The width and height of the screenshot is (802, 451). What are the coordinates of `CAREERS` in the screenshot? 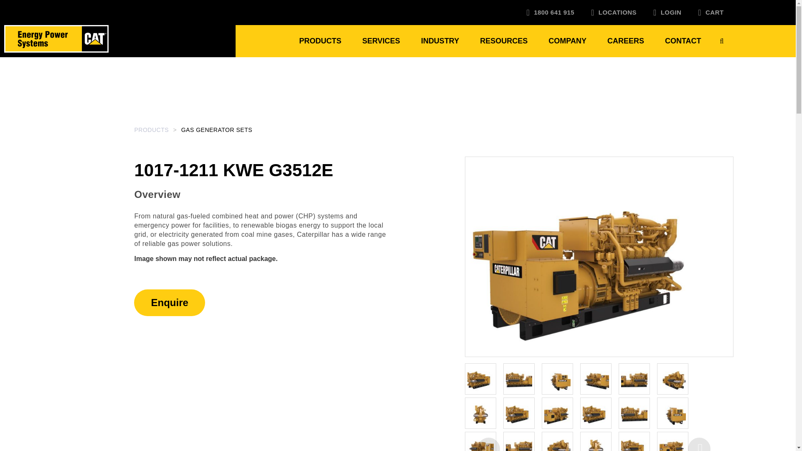 It's located at (626, 41).